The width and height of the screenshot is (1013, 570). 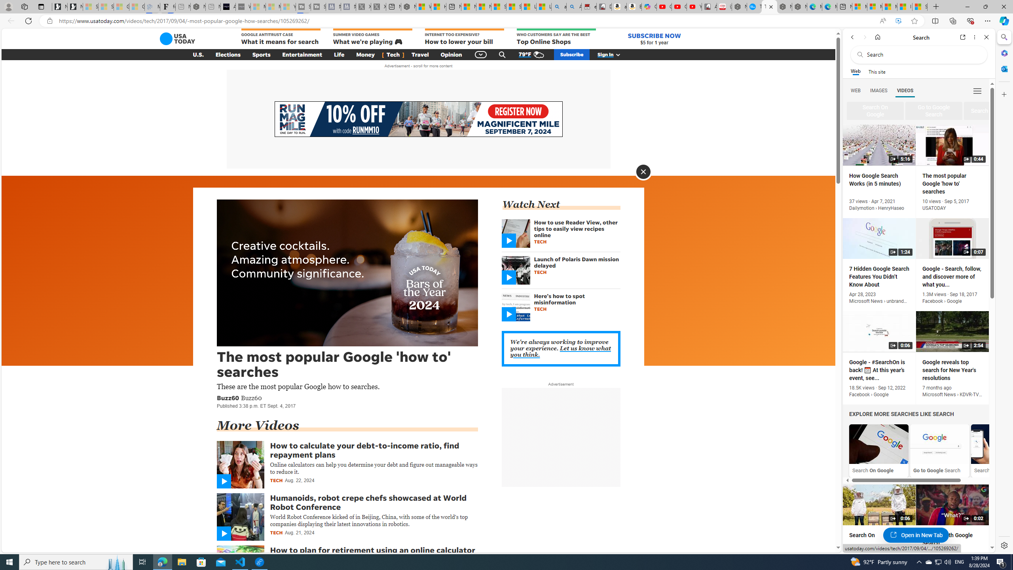 I want to click on AI Voice Changer for PC and Mac - Voice.ai, so click(x=228, y=7).